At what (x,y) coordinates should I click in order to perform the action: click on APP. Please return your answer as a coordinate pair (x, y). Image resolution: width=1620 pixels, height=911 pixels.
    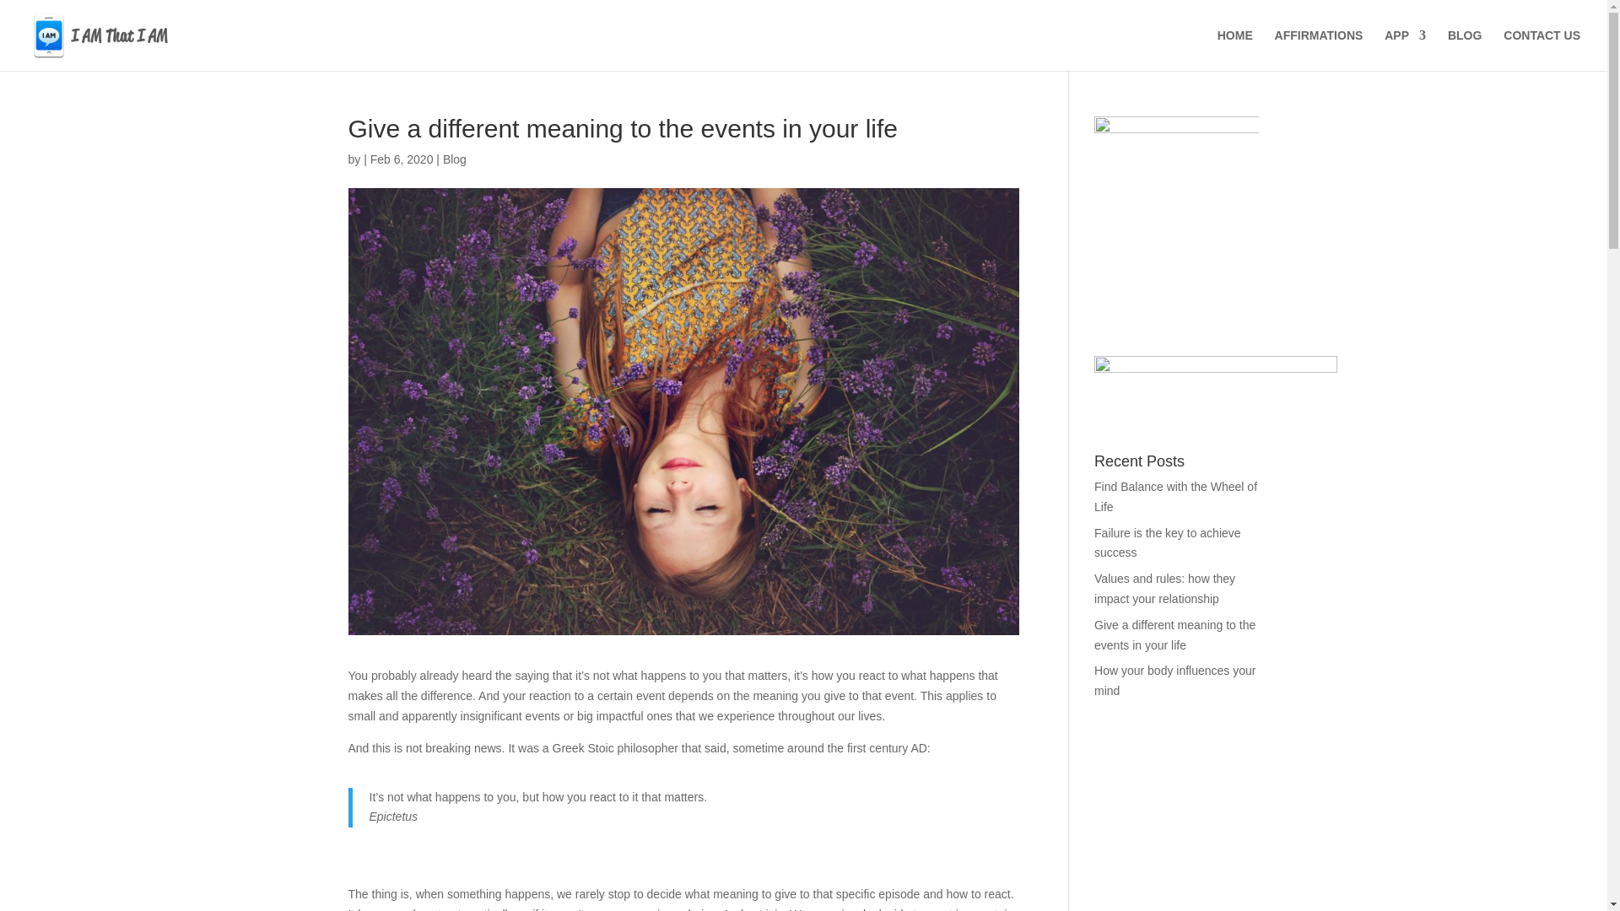
    Looking at the image, I should click on (1405, 50).